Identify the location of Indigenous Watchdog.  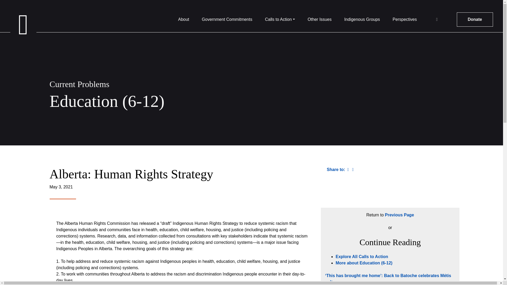
(23, 25).